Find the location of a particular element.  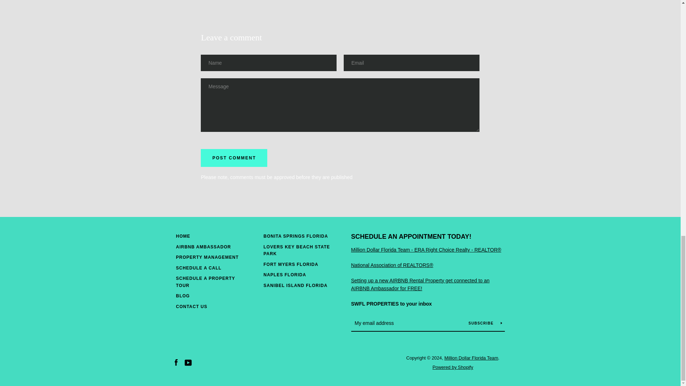

Million Dollar Florida Team on YouTube is located at coordinates (188, 362).